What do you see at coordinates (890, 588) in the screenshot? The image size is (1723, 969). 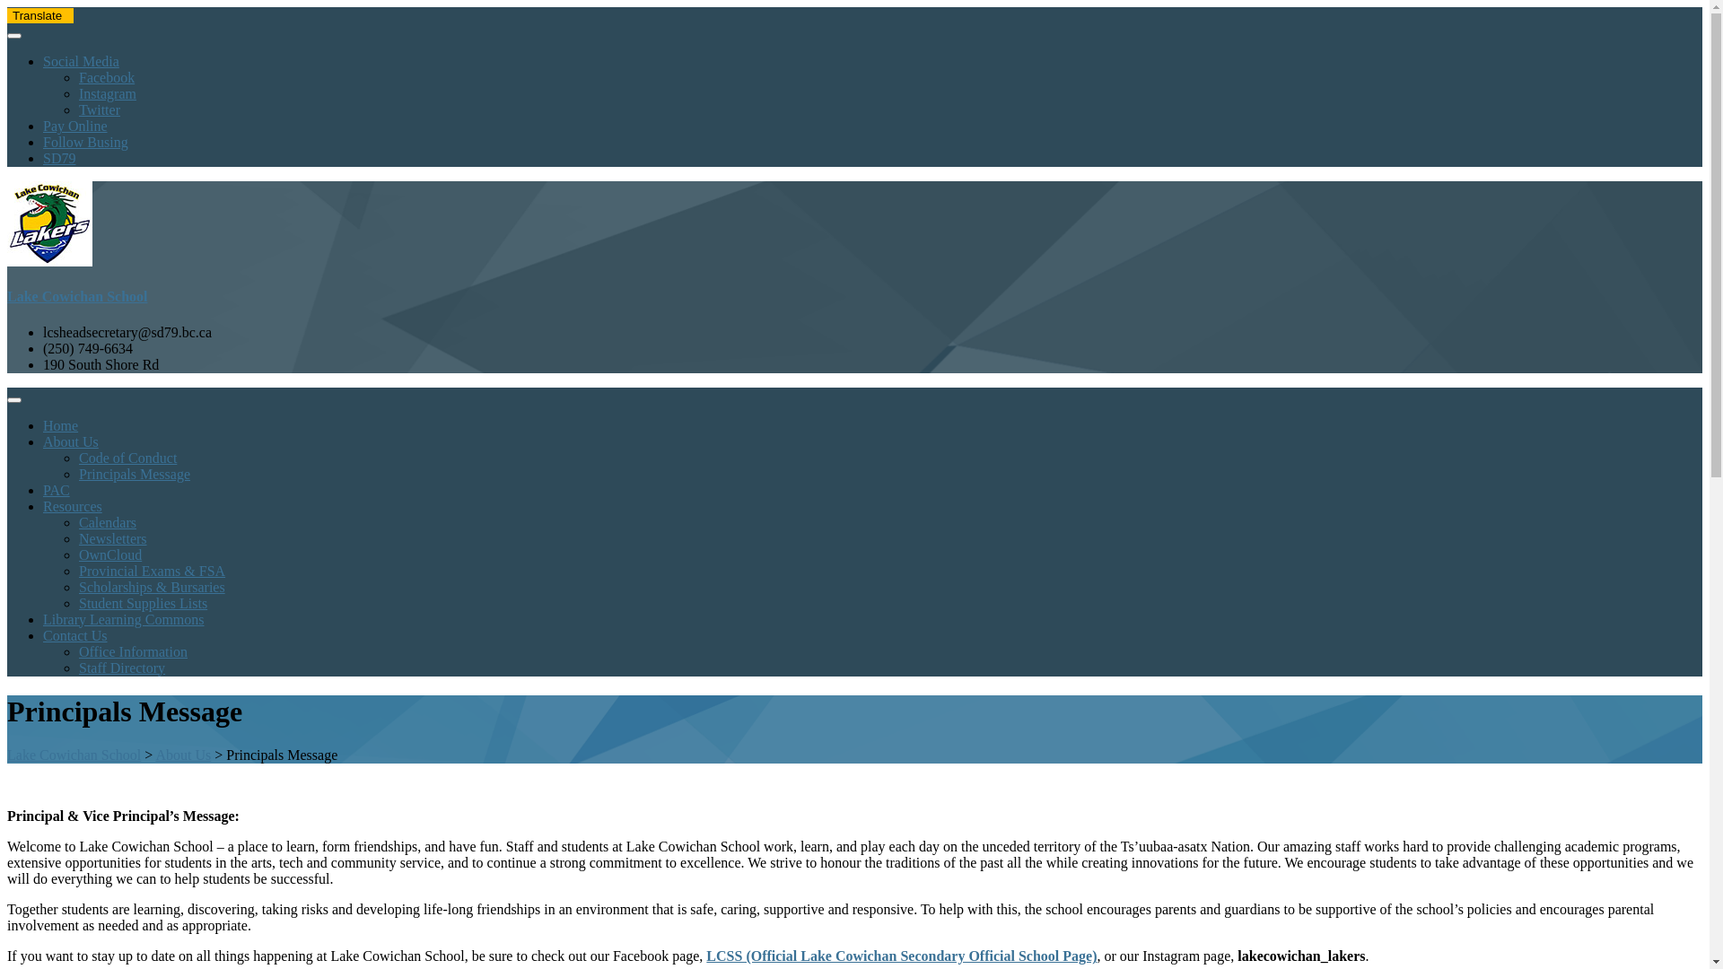 I see `Scholarships & Bursaries` at bounding box center [890, 588].